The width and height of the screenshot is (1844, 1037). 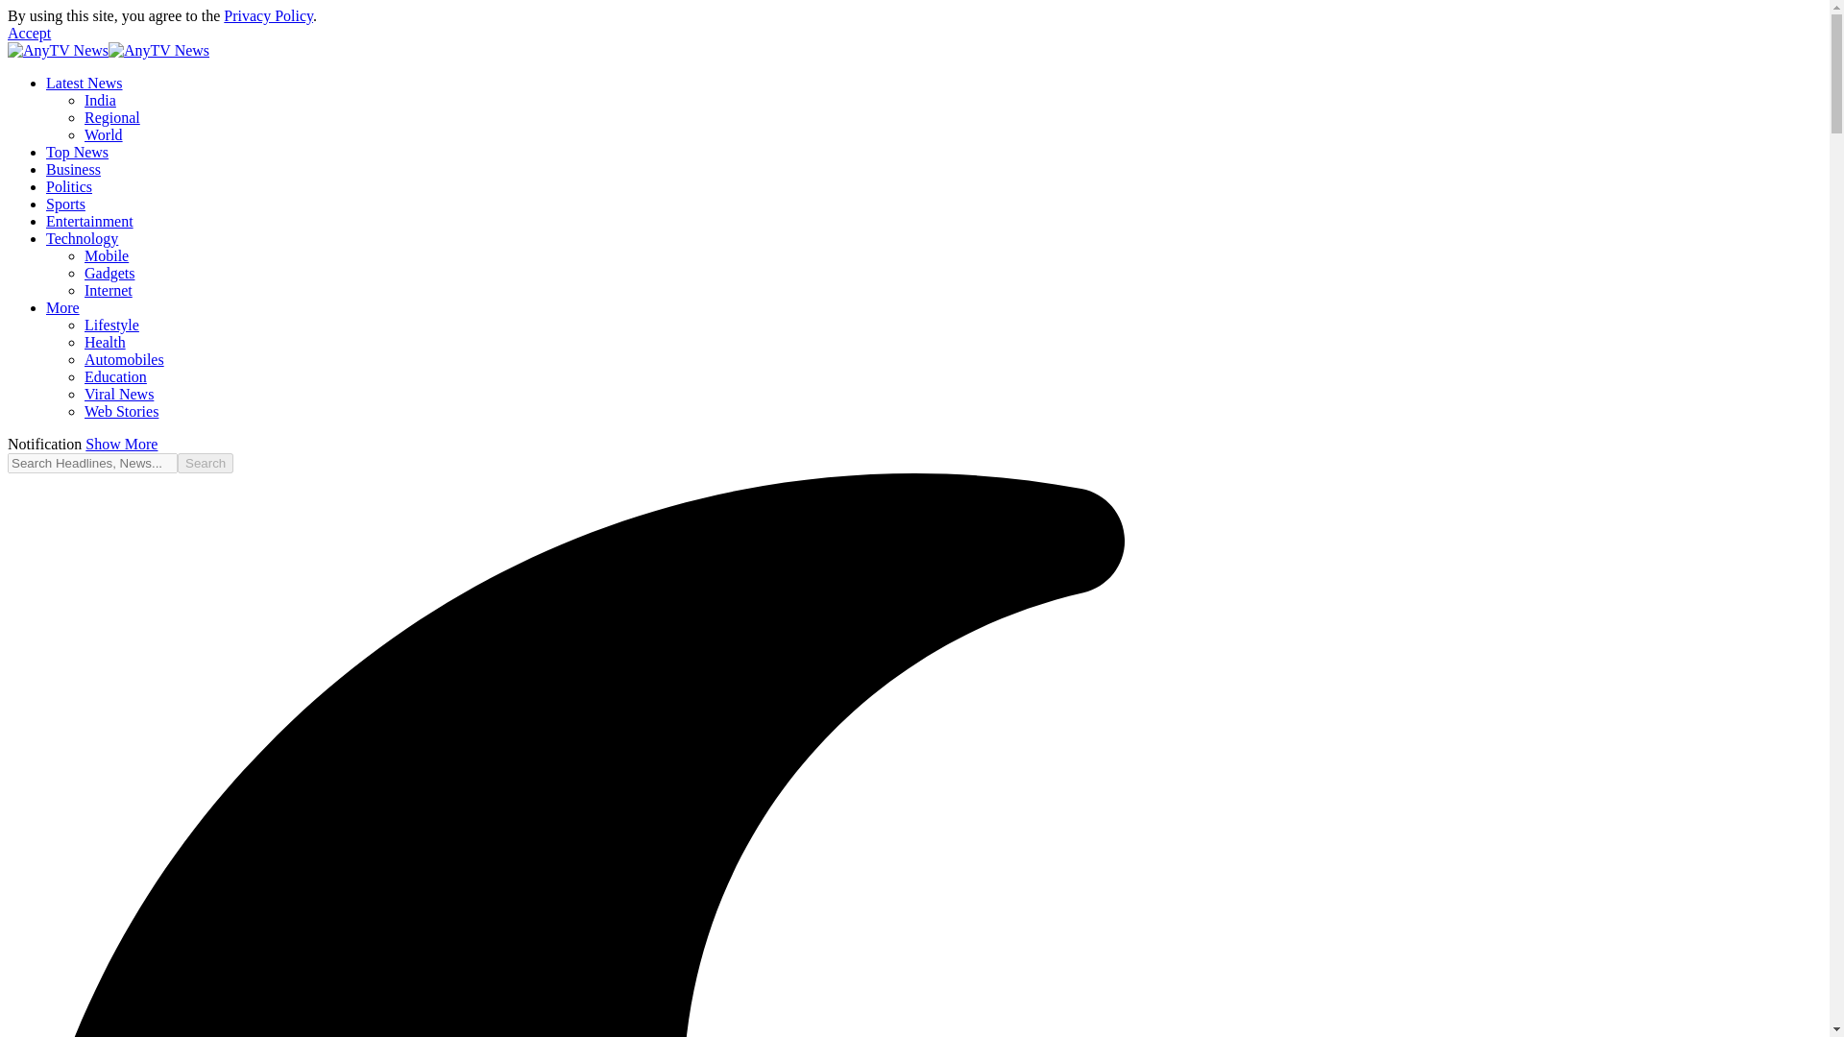 I want to click on Business, so click(x=73, y=169).